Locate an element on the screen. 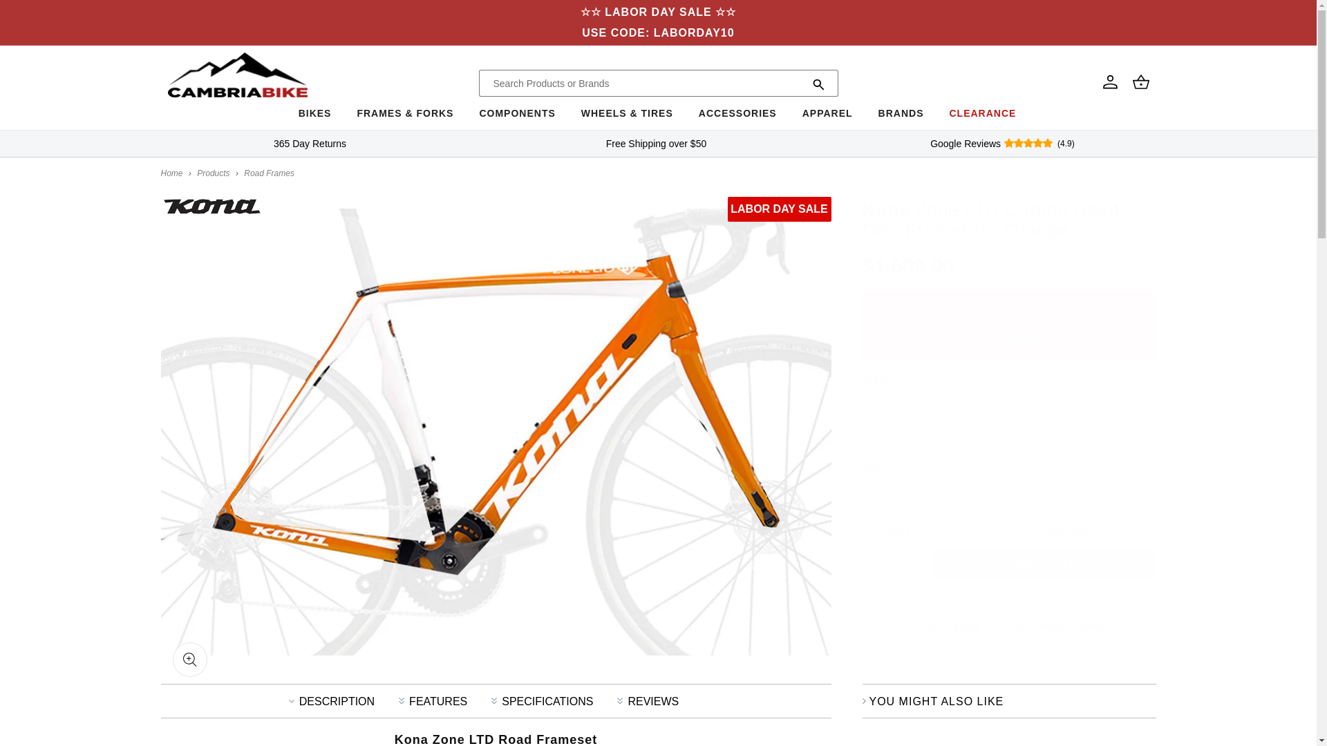  Cambria Bike is located at coordinates (171, 173).